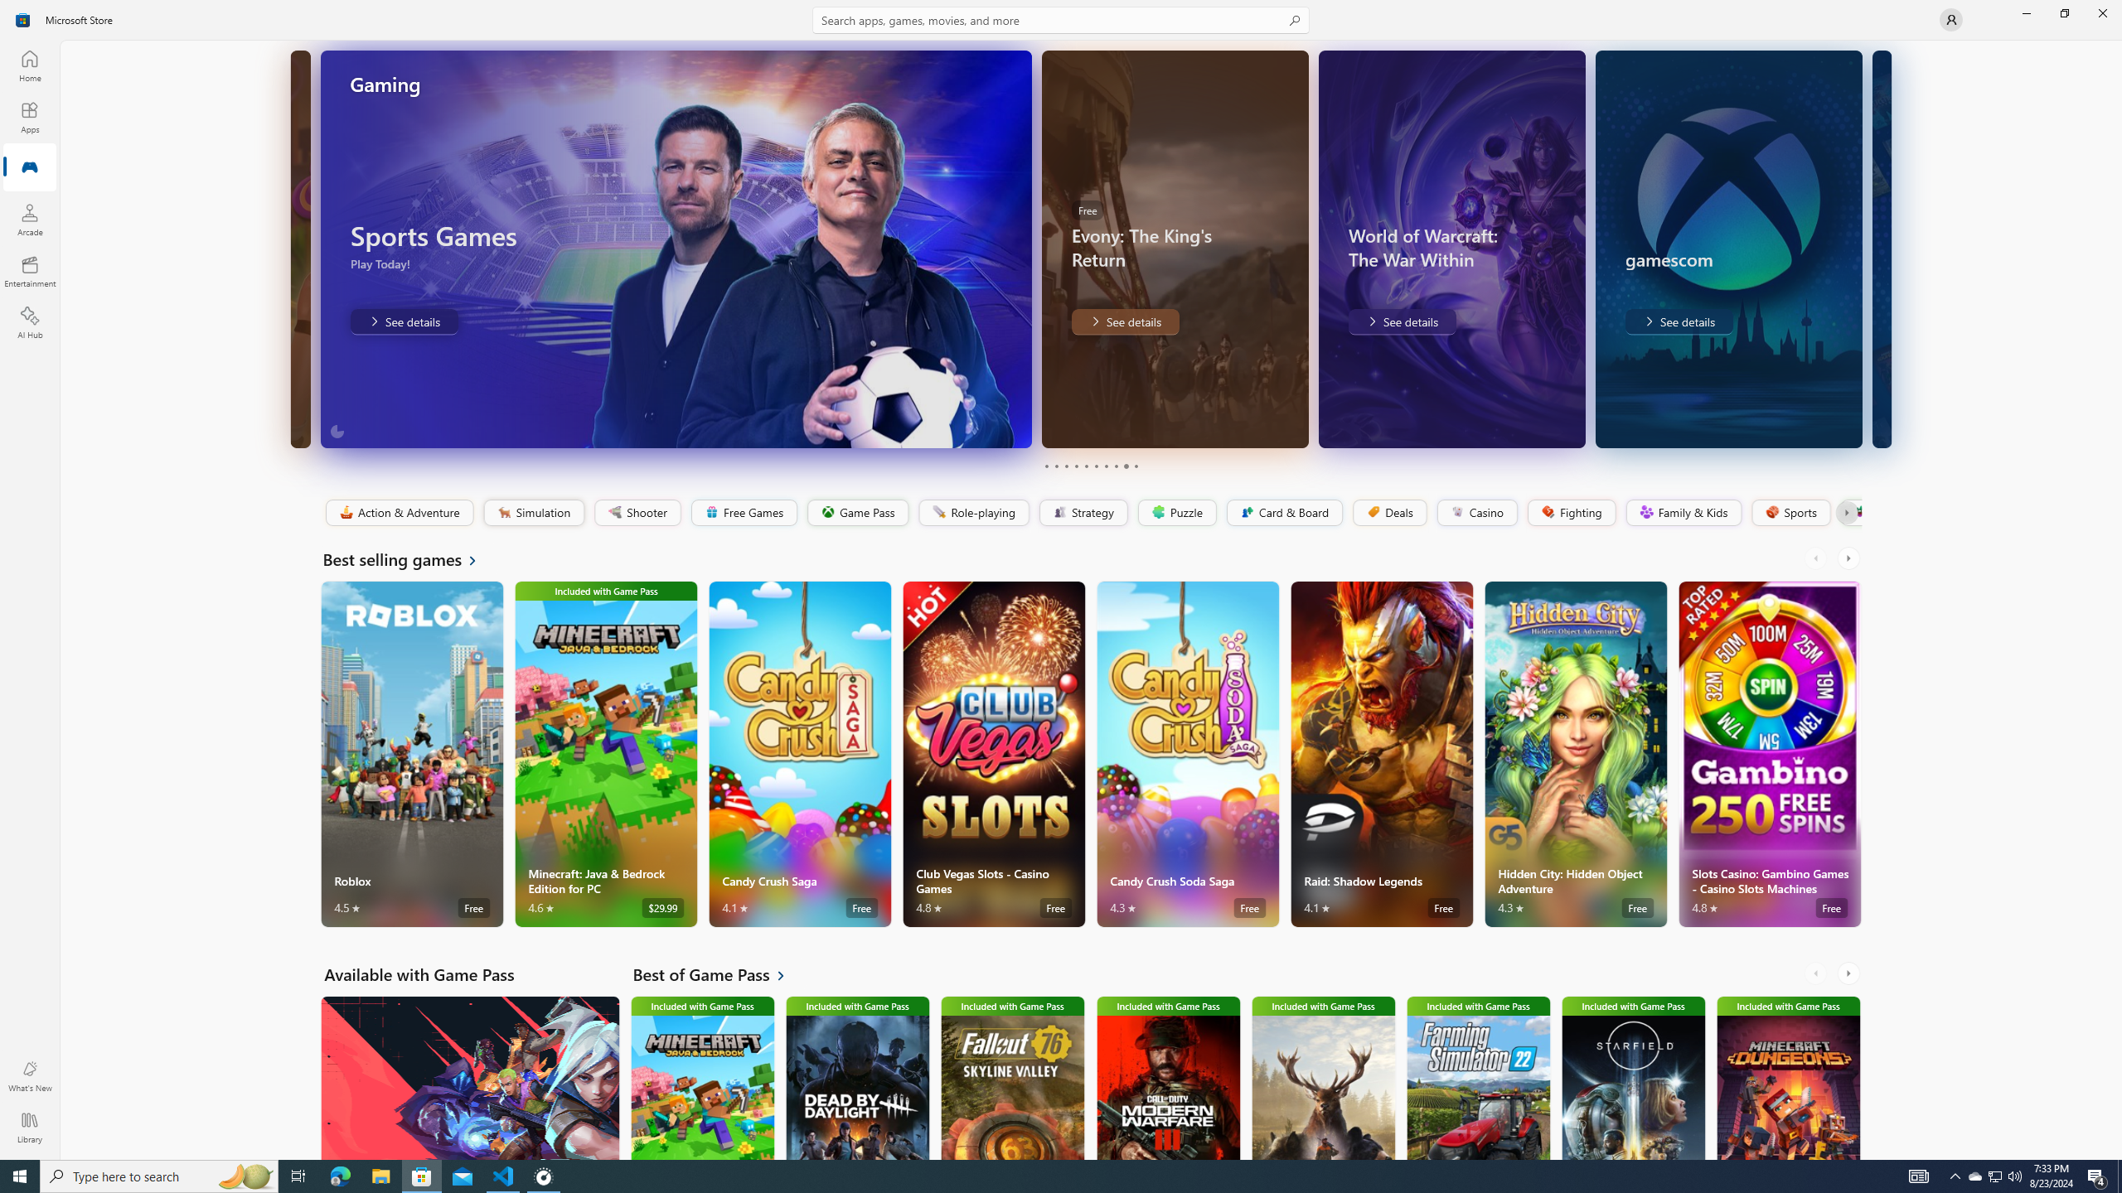 Image resolution: width=2122 pixels, height=1193 pixels. Describe the element at coordinates (1066, 466) in the screenshot. I see `Page 3` at that location.